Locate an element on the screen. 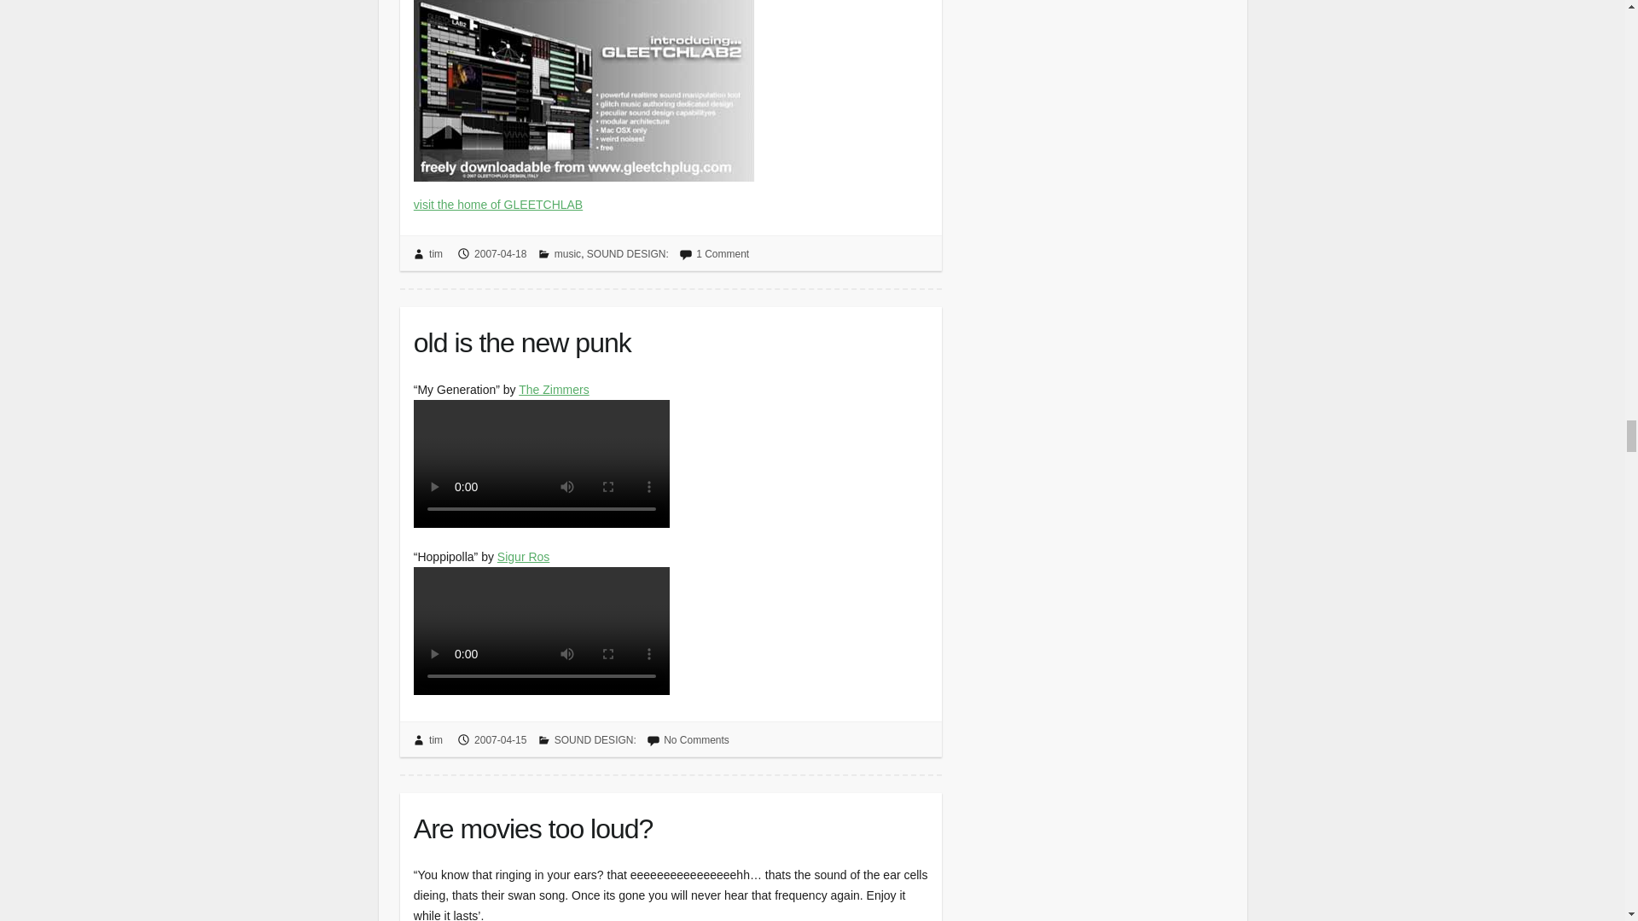 The image size is (1638, 921). Are movies too loud? is located at coordinates (671, 824).